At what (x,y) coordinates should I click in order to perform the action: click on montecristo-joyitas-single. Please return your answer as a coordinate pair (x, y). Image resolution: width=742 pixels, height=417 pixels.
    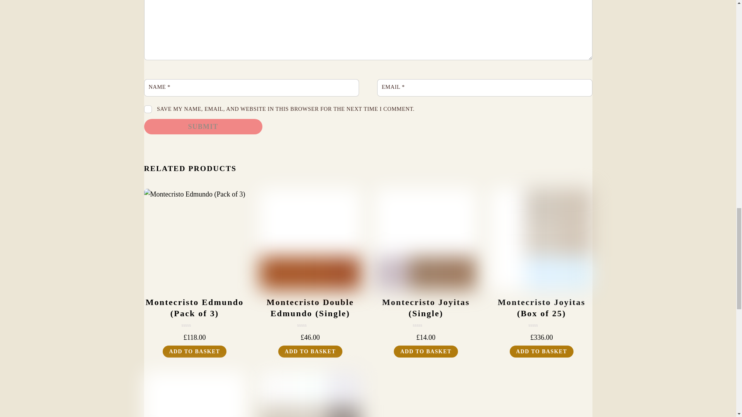
    Looking at the image, I should click on (426, 239).